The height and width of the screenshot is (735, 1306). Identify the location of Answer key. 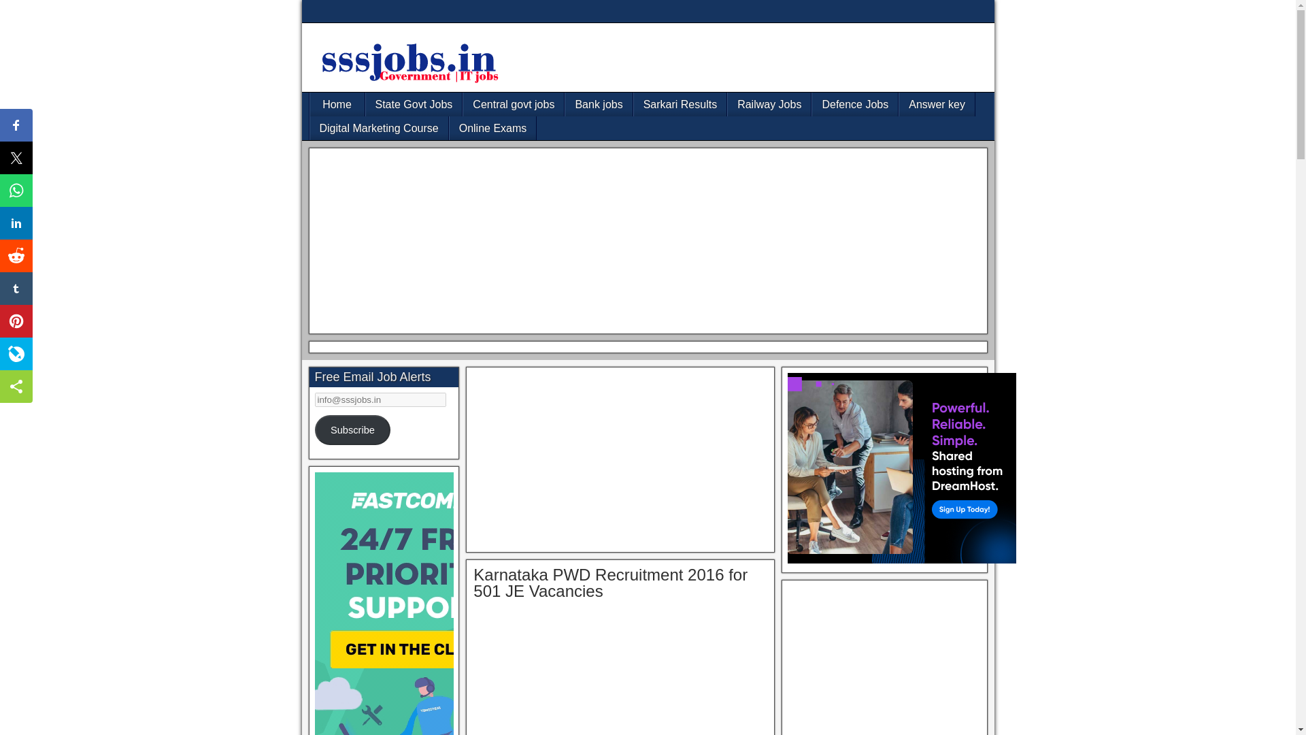
(937, 104).